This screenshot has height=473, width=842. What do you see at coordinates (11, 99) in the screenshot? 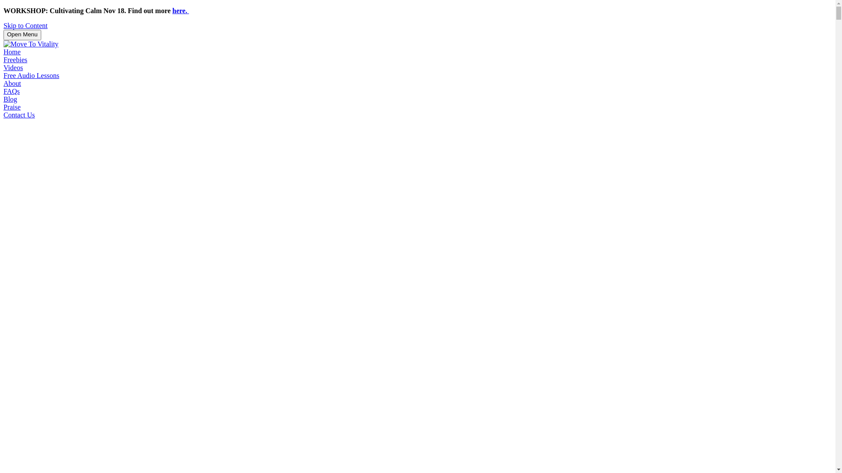
I see `Blog` at bounding box center [11, 99].